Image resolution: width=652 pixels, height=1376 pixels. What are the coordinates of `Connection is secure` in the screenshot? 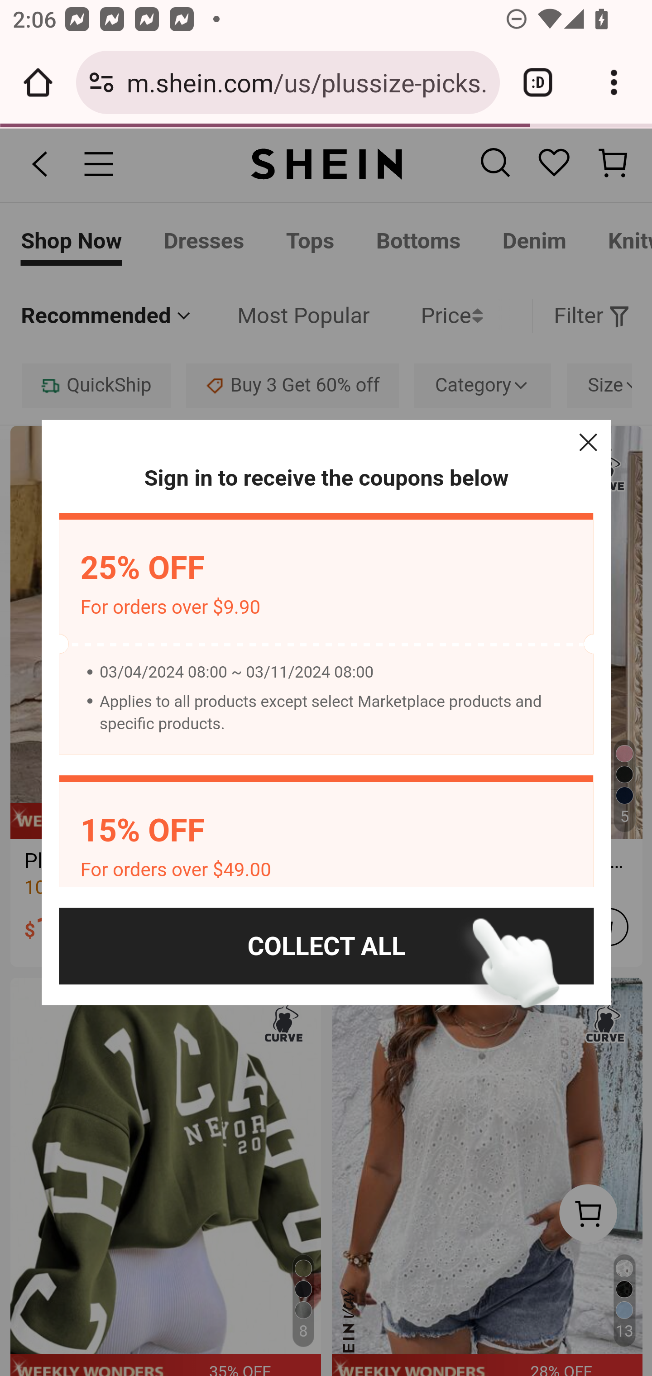 It's located at (101, 82).